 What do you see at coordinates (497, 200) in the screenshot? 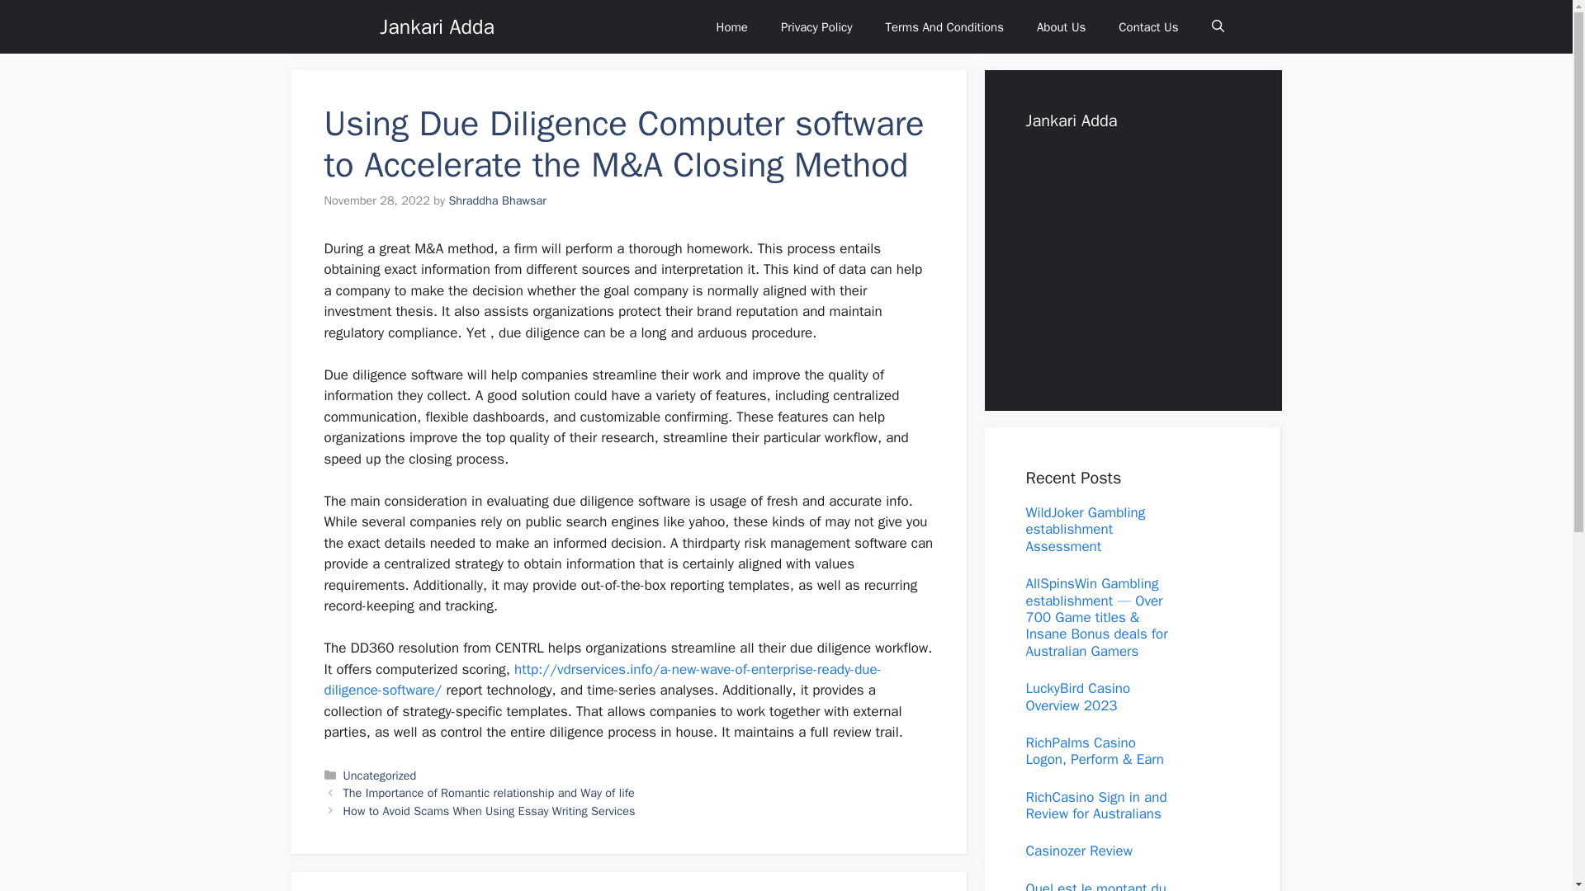
I see `View all posts by Shraddha Bhawsar` at bounding box center [497, 200].